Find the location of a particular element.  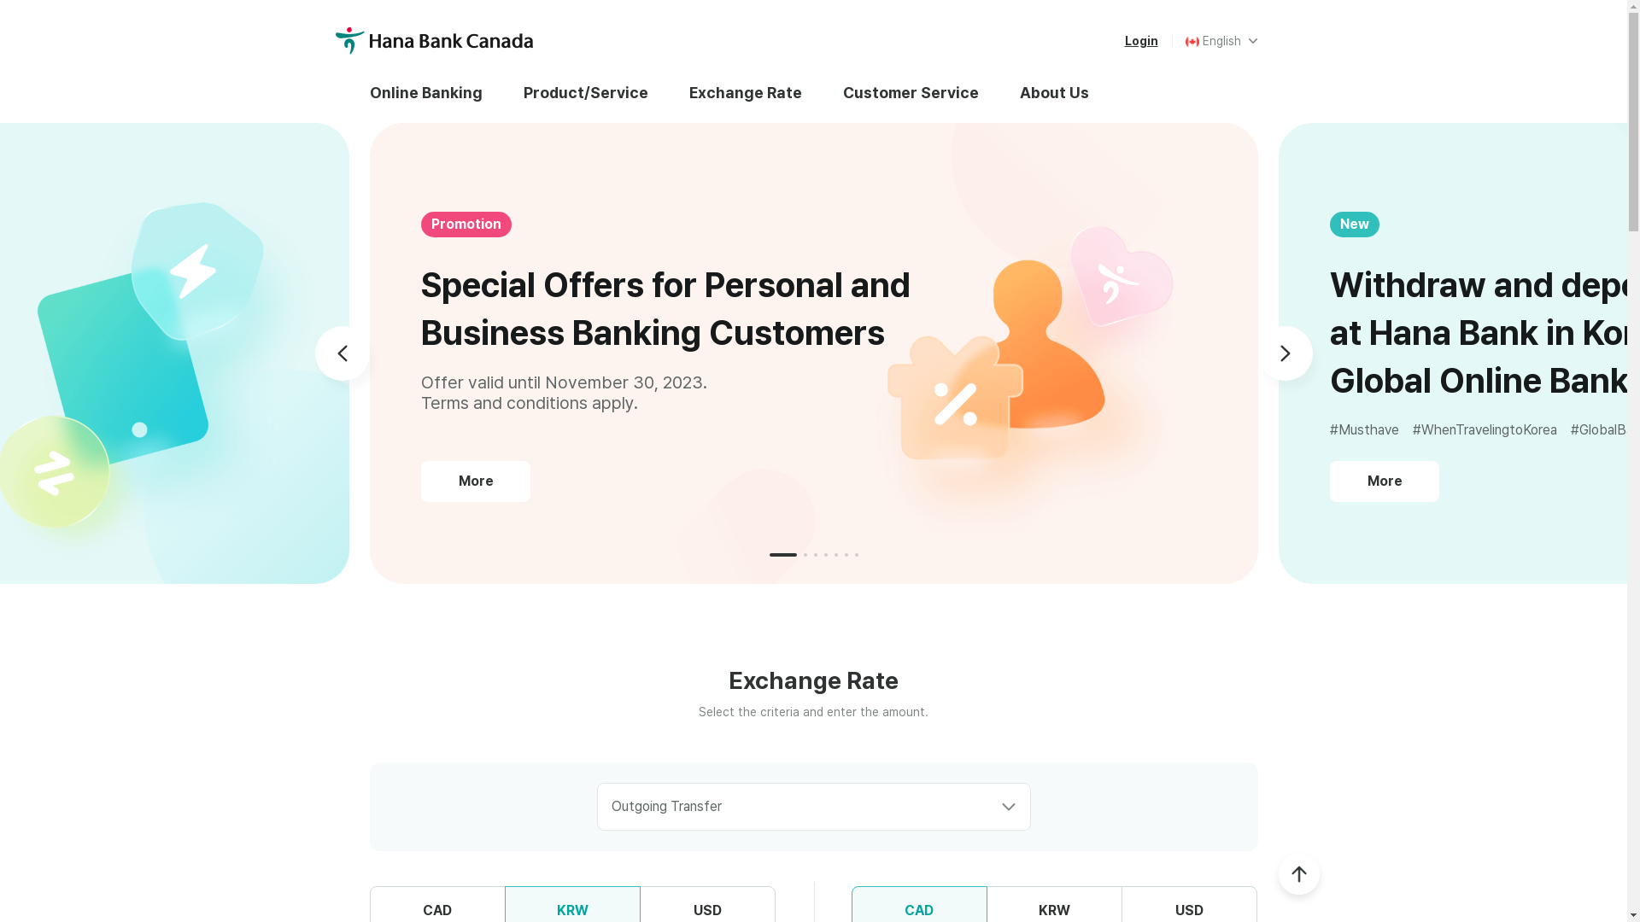

Online Banking is located at coordinates (436, 92).